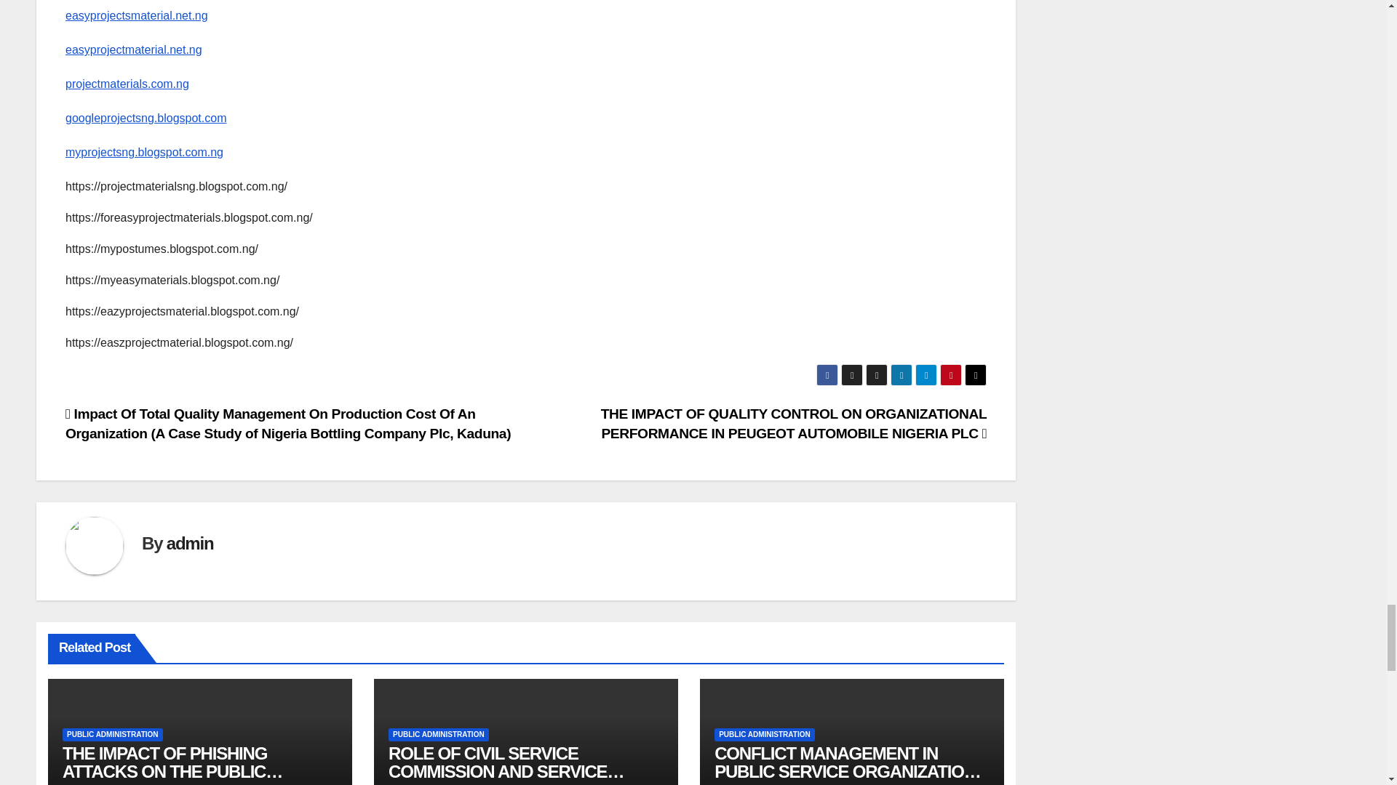 This screenshot has width=1397, height=785. Describe the element at coordinates (113, 734) in the screenshot. I see `PUBLIC ADMINISTRATION` at that location.